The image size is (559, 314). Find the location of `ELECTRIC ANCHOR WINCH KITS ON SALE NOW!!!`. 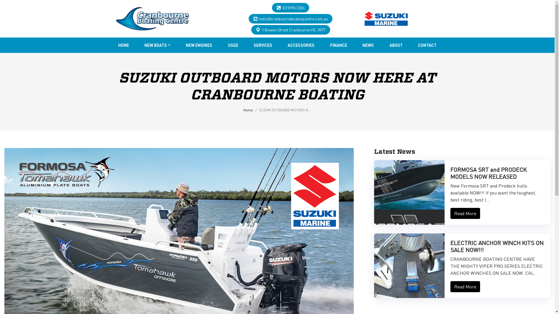

ELECTRIC ANCHOR WINCH KITS ON SALE NOW!!! is located at coordinates (497, 246).